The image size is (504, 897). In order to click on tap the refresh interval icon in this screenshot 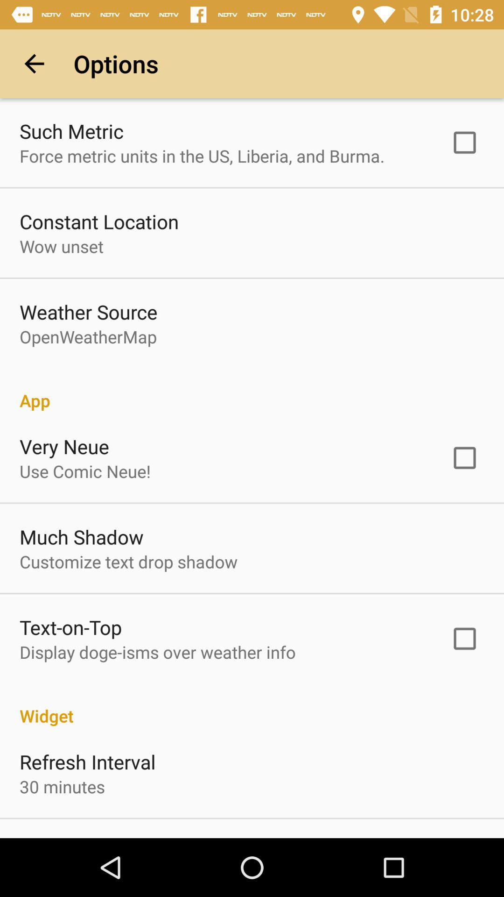, I will do `click(88, 762)`.